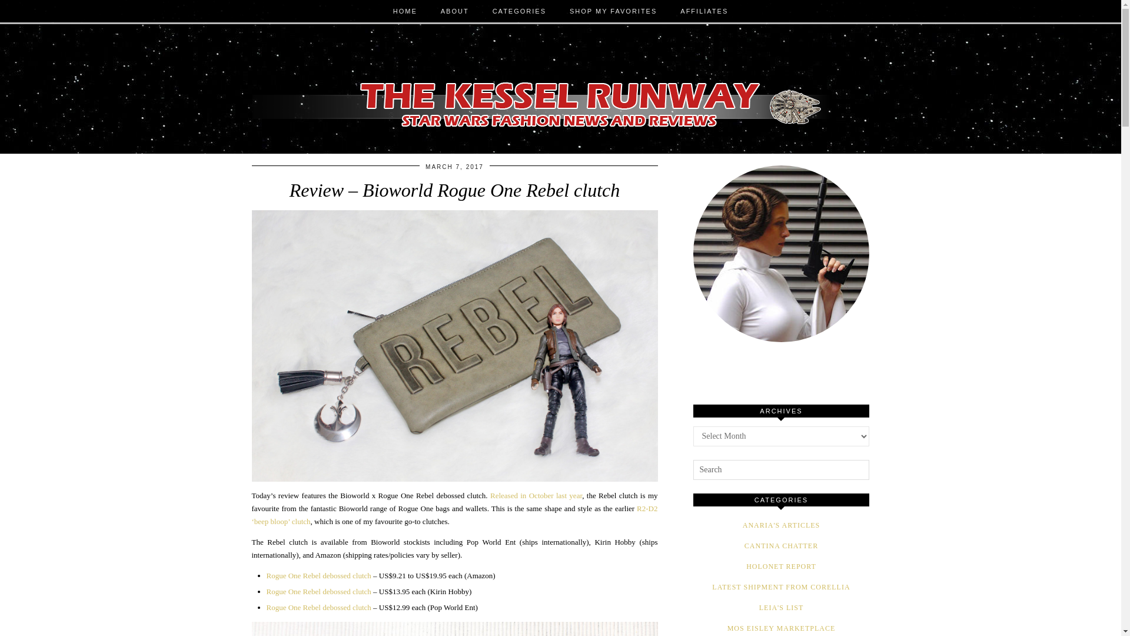 The height and width of the screenshot is (636, 1130). What do you see at coordinates (318, 591) in the screenshot?
I see `Rogue One Rebel debossed clutch` at bounding box center [318, 591].